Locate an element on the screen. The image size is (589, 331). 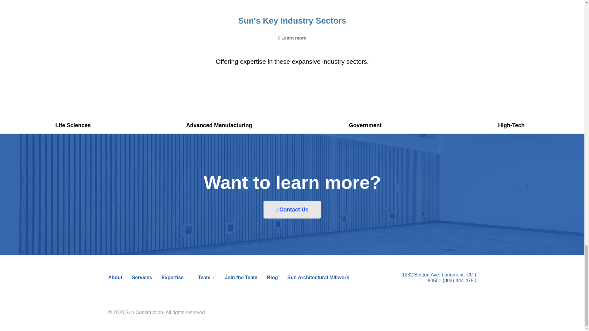
Government is located at coordinates (365, 125).